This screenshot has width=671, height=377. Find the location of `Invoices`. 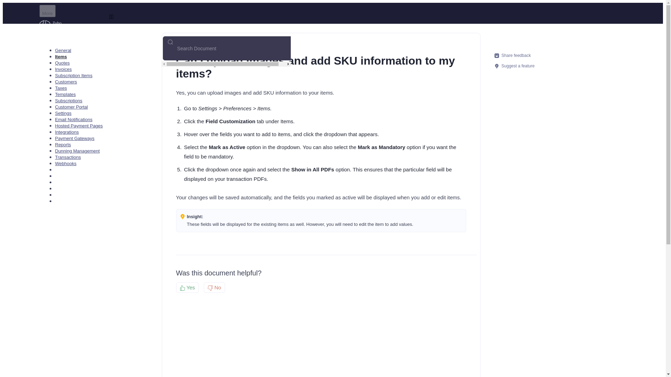

Invoices is located at coordinates (63, 69).